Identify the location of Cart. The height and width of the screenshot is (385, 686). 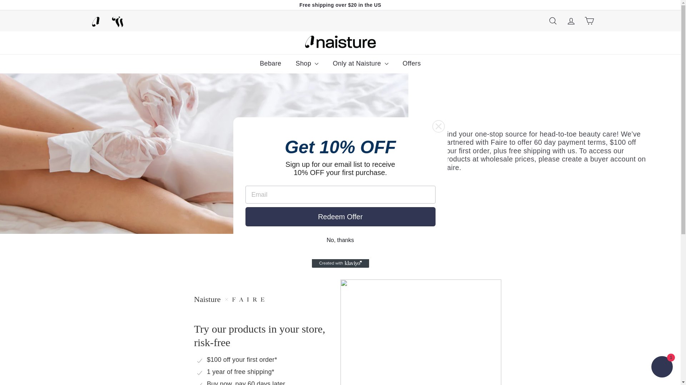
(589, 21).